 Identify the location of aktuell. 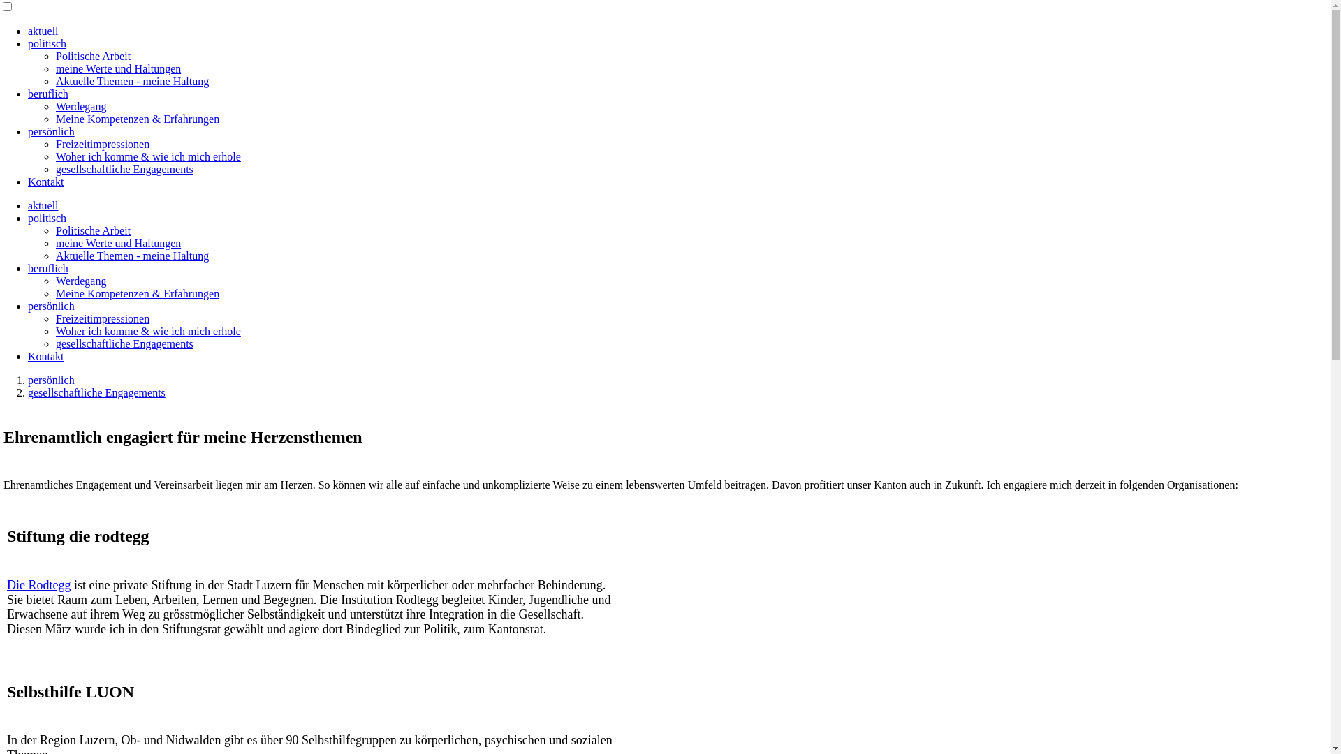
(43, 205).